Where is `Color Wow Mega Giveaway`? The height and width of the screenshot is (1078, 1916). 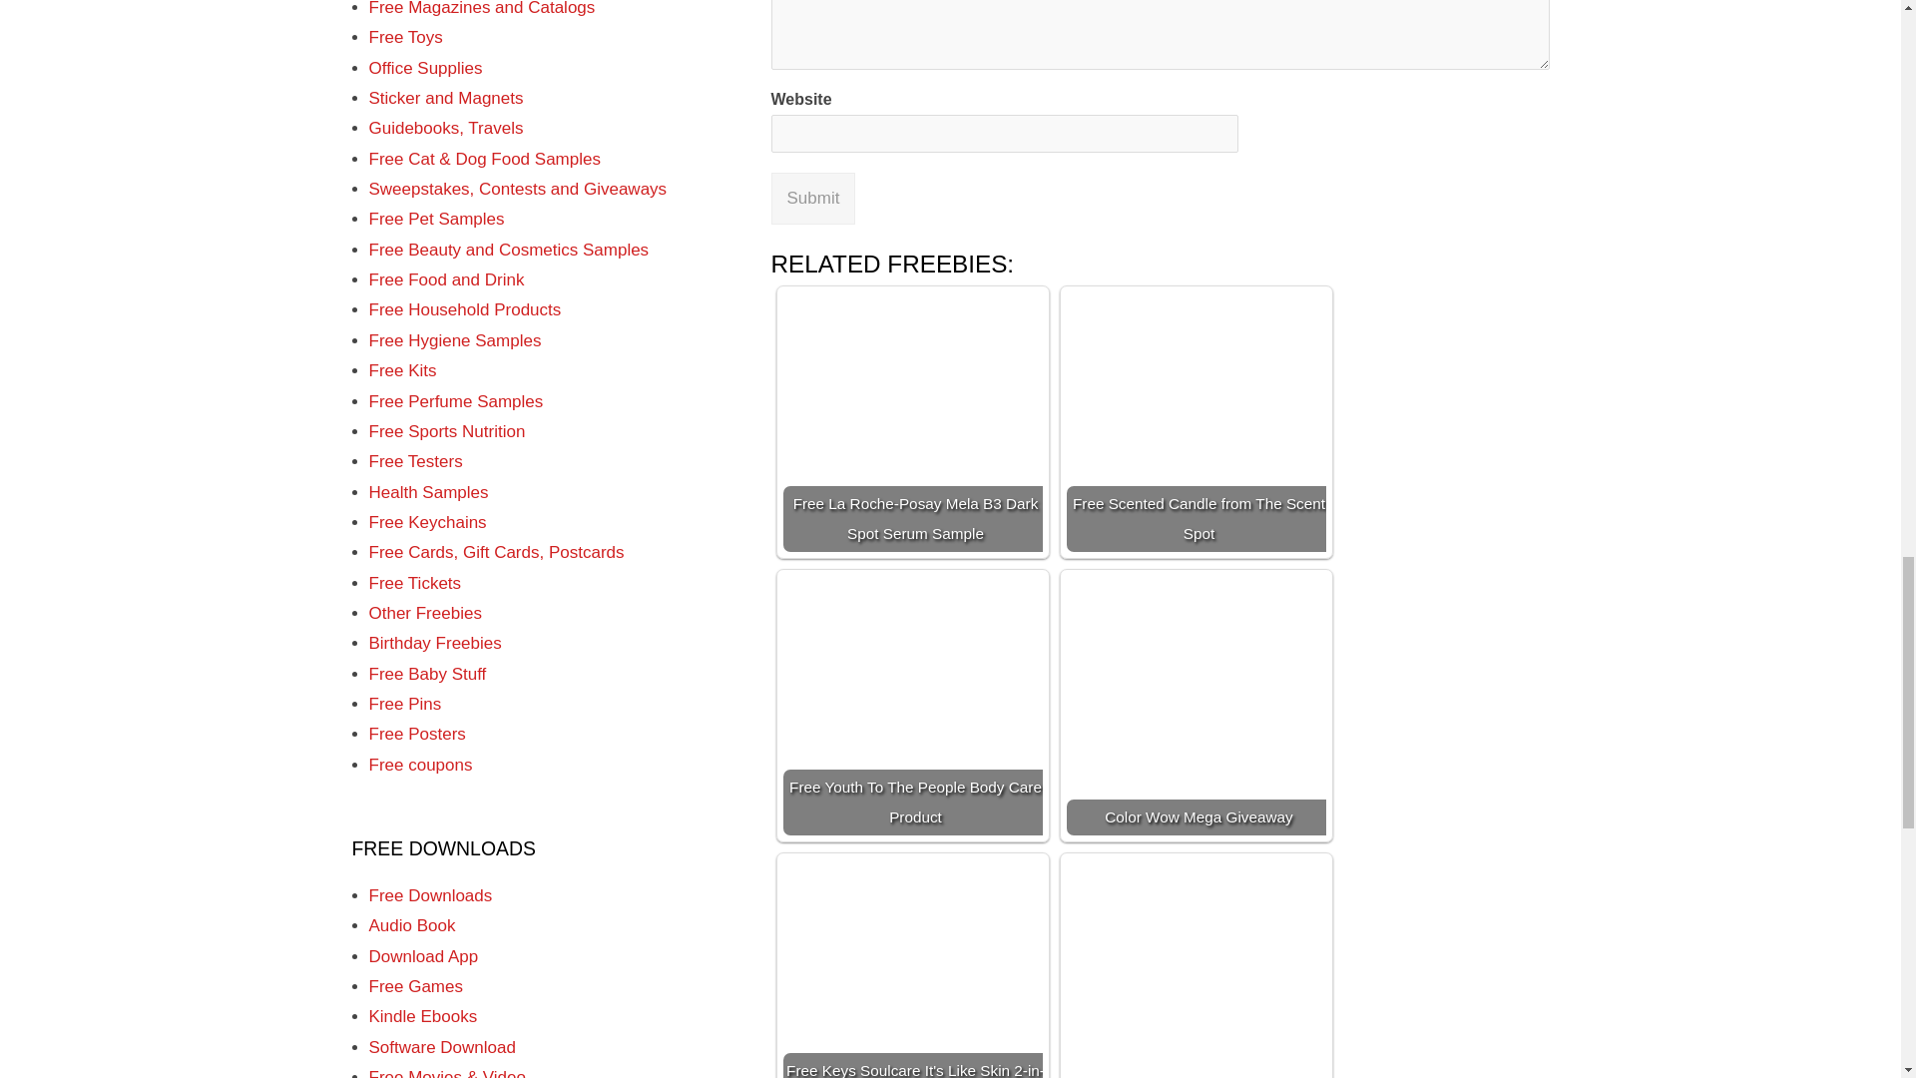
Color Wow Mega Giveaway is located at coordinates (1196, 705).